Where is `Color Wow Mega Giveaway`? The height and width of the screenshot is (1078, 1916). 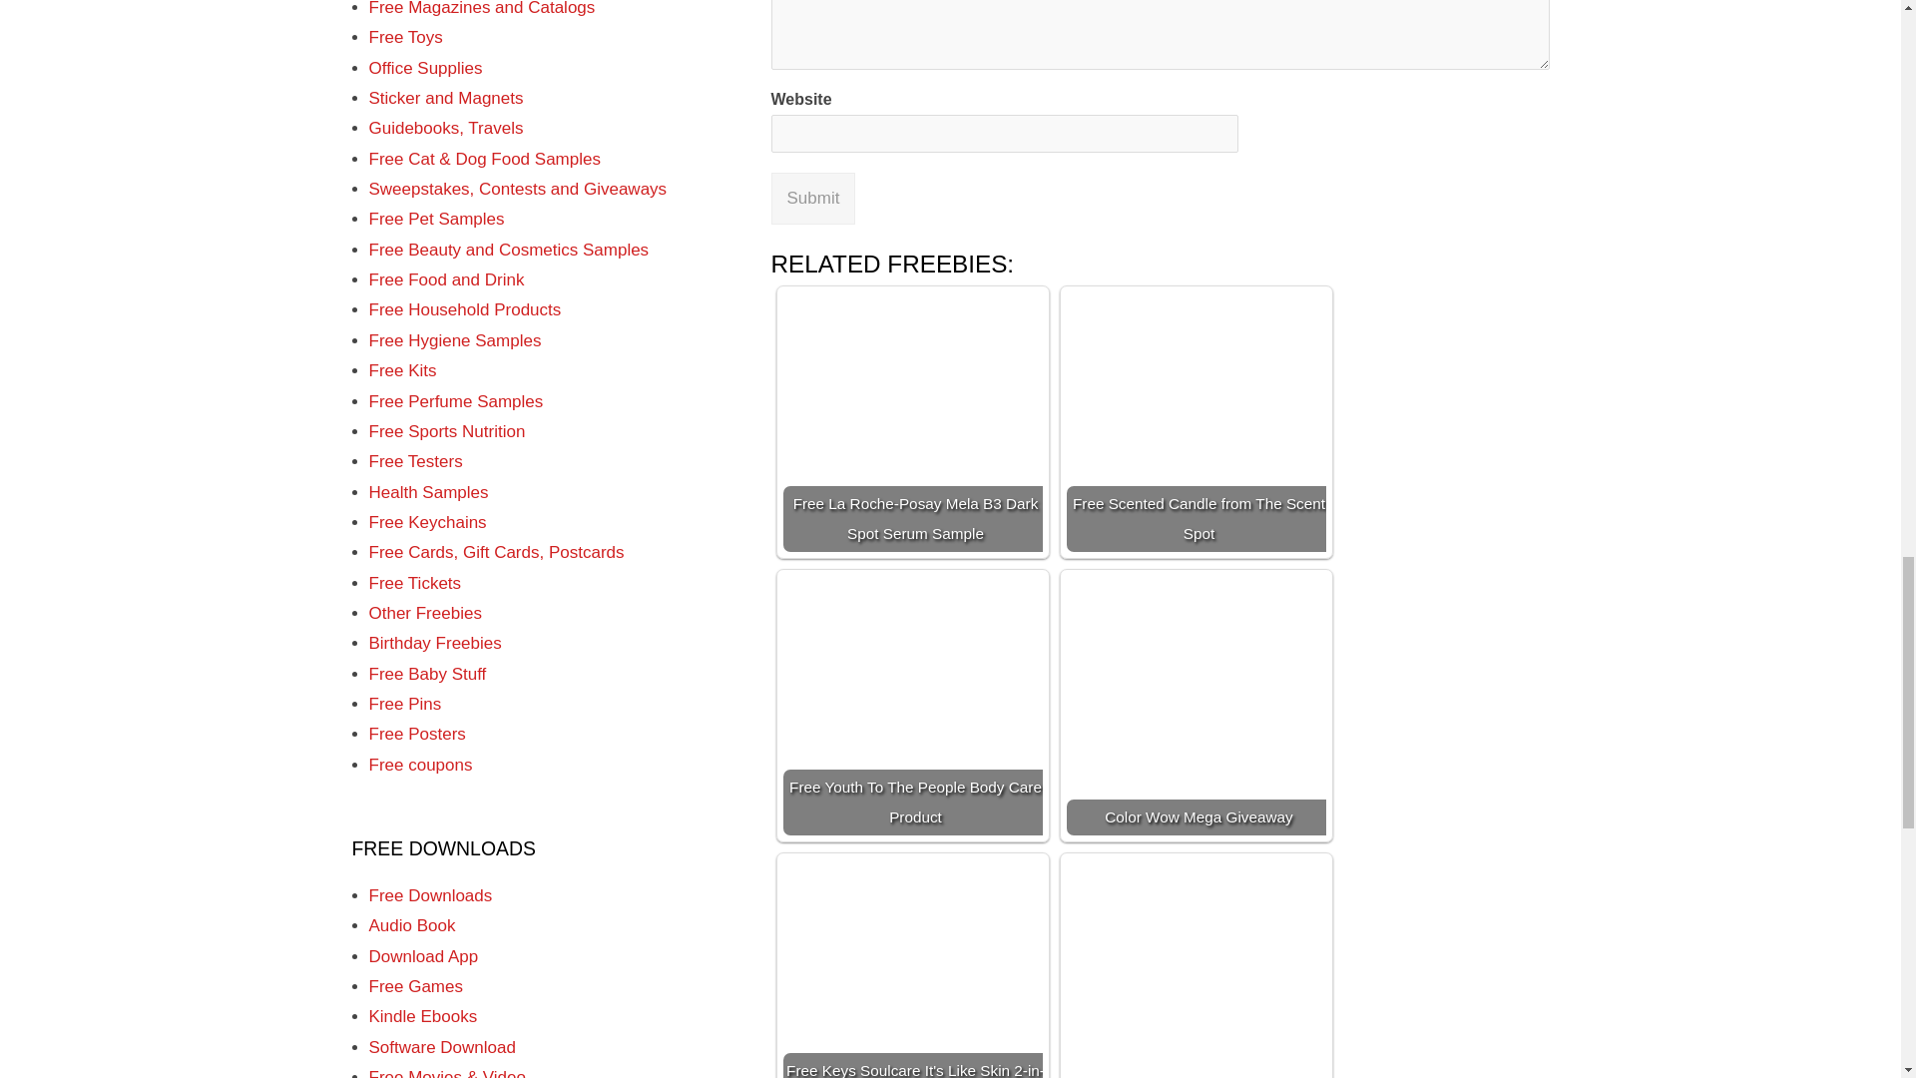
Color Wow Mega Giveaway is located at coordinates (1196, 705).